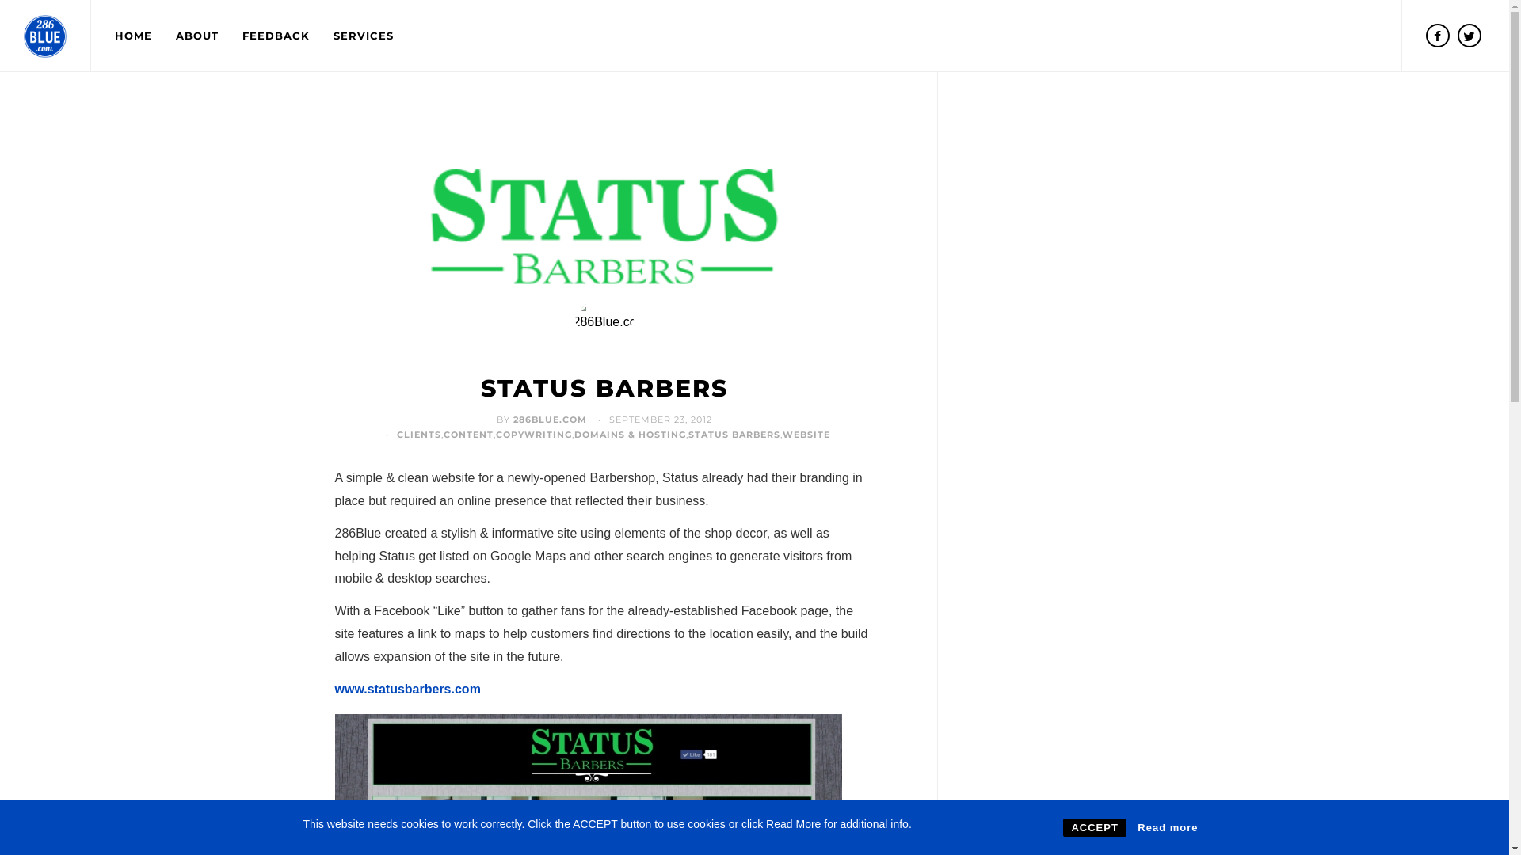  I want to click on DOMAINS & HOSTING, so click(631, 435).